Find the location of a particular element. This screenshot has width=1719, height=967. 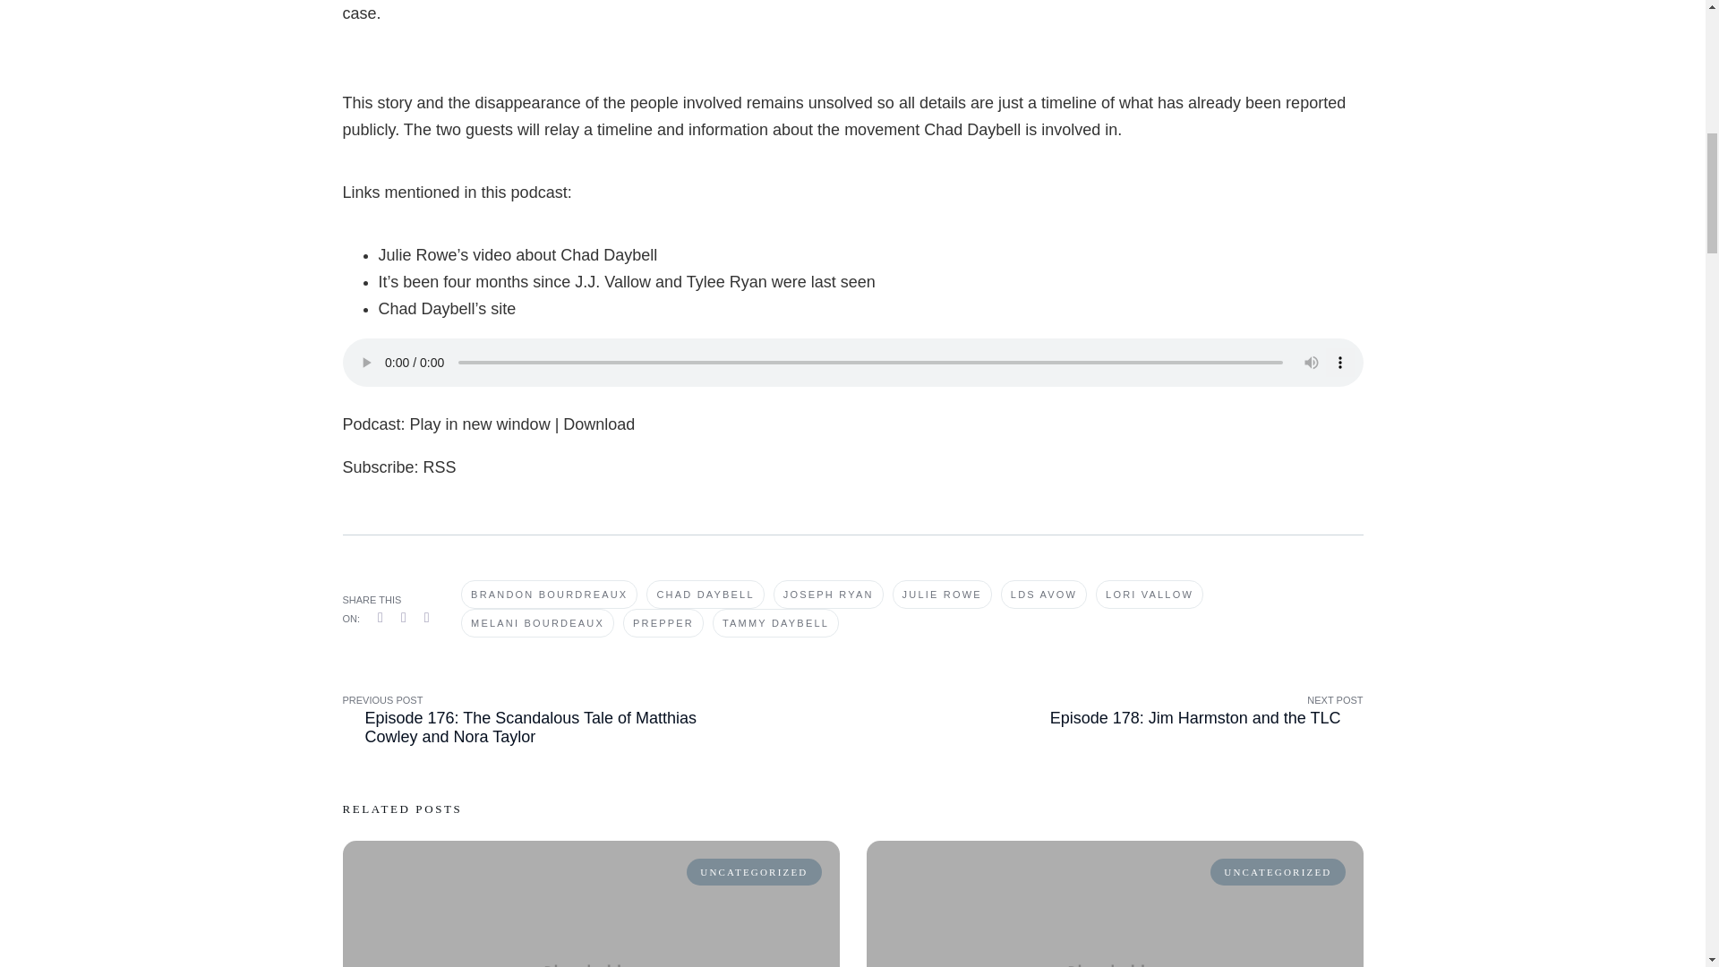

Download is located at coordinates (598, 424).